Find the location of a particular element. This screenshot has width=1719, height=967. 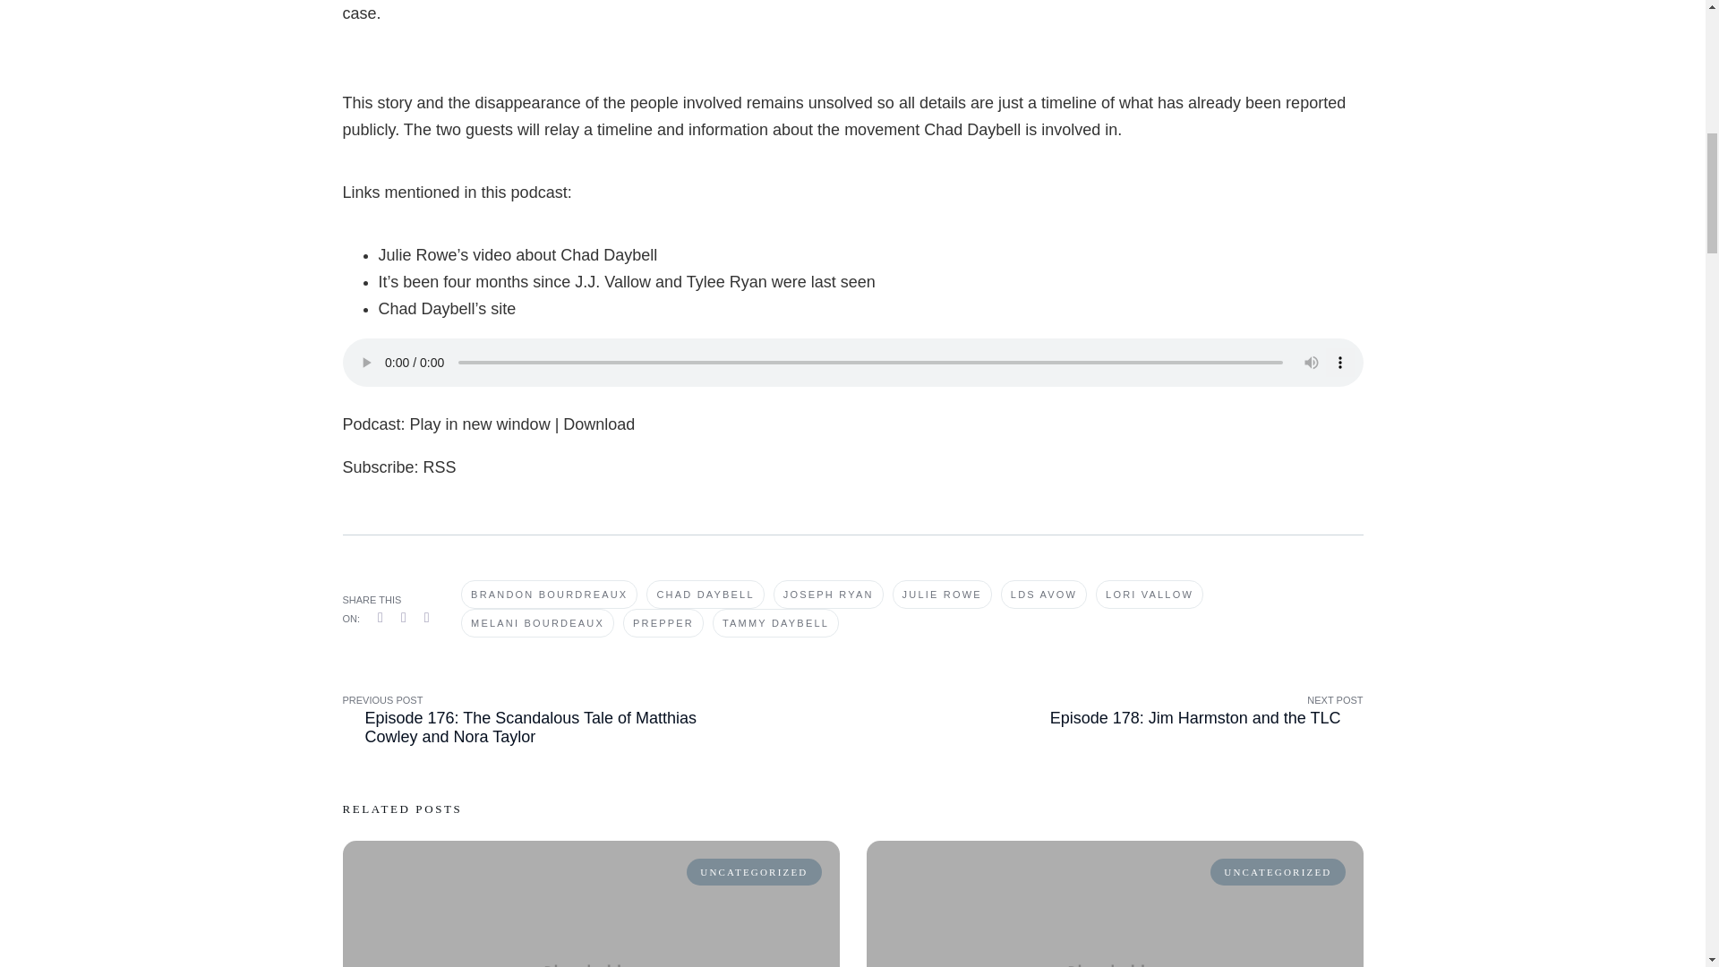

Download is located at coordinates (598, 424).